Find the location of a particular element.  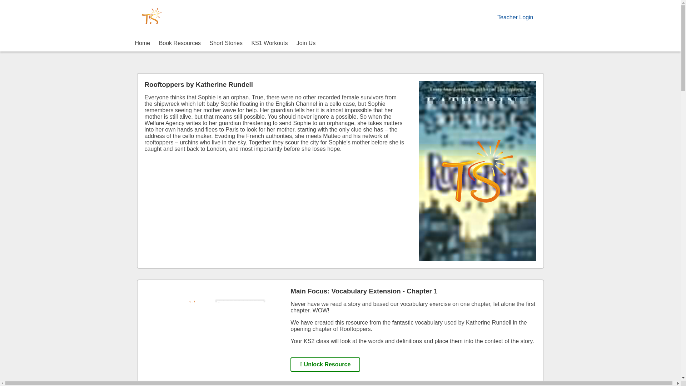

Short Stories is located at coordinates (225, 43).